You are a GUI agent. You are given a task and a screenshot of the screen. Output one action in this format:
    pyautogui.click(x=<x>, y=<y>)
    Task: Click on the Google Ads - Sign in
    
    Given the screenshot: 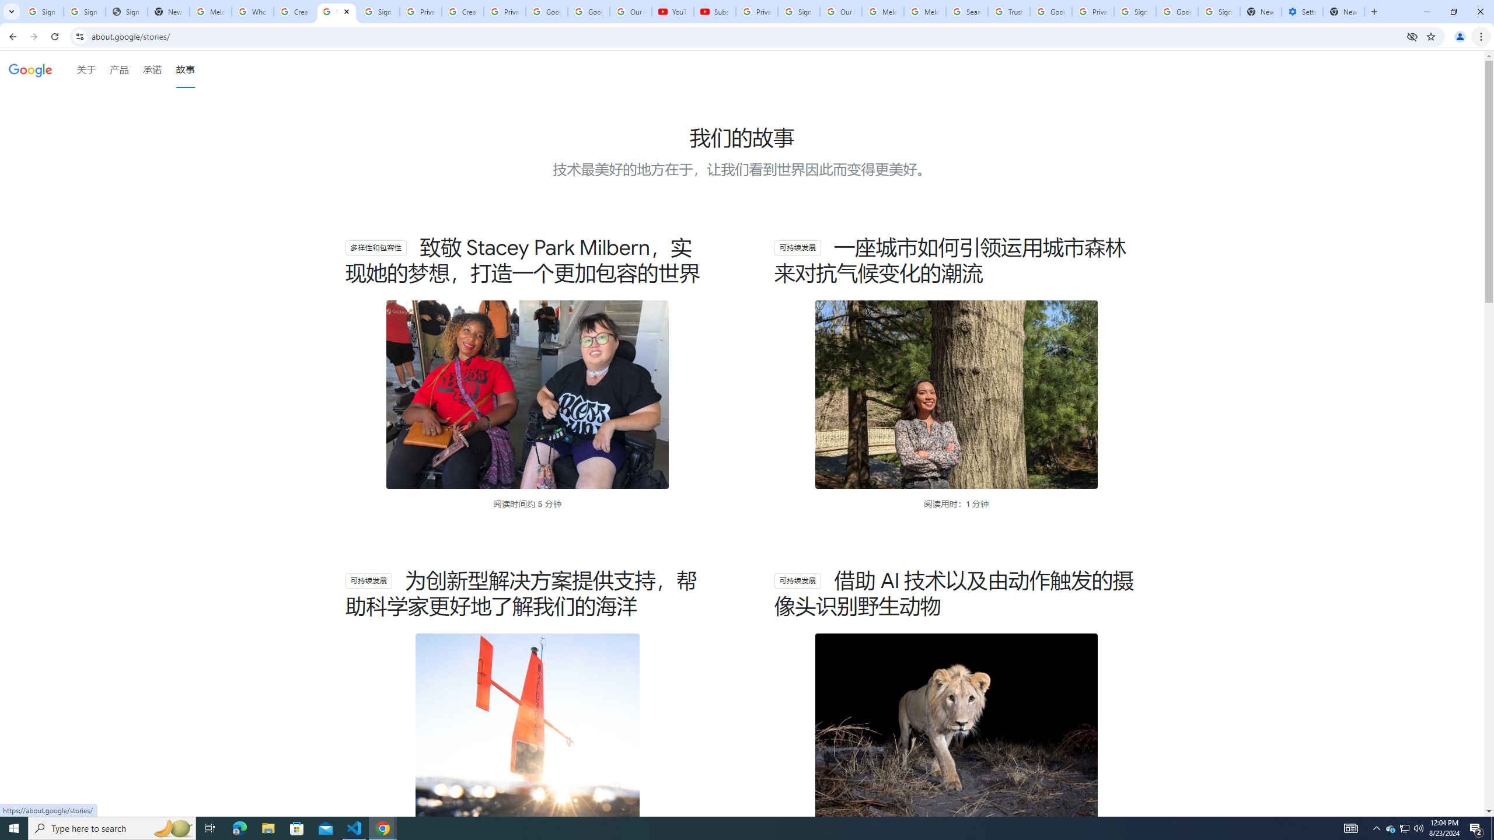 What is the action you would take?
    pyautogui.click(x=1050, y=12)
    